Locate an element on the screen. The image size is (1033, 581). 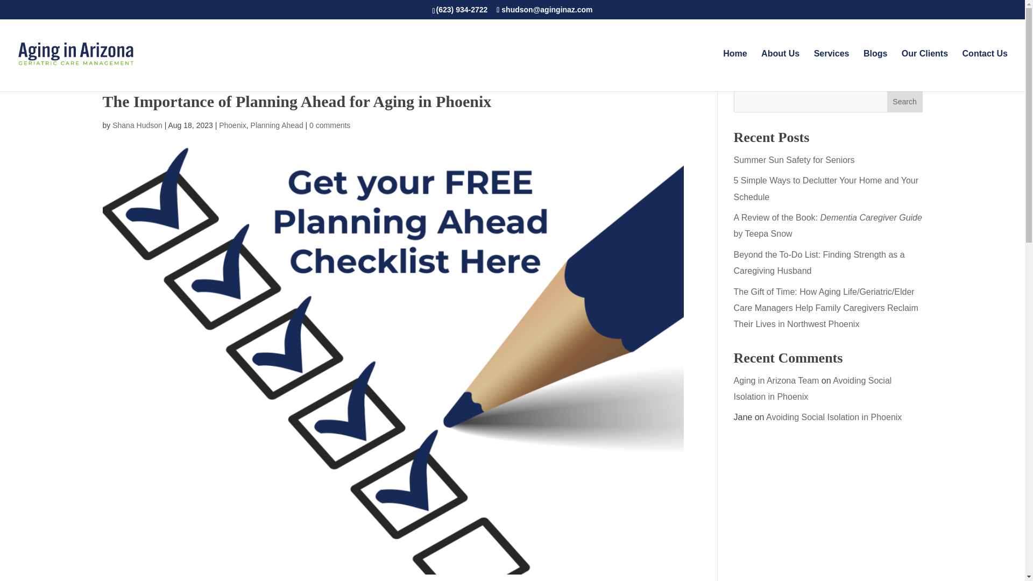
Shana Hudson is located at coordinates (137, 125).